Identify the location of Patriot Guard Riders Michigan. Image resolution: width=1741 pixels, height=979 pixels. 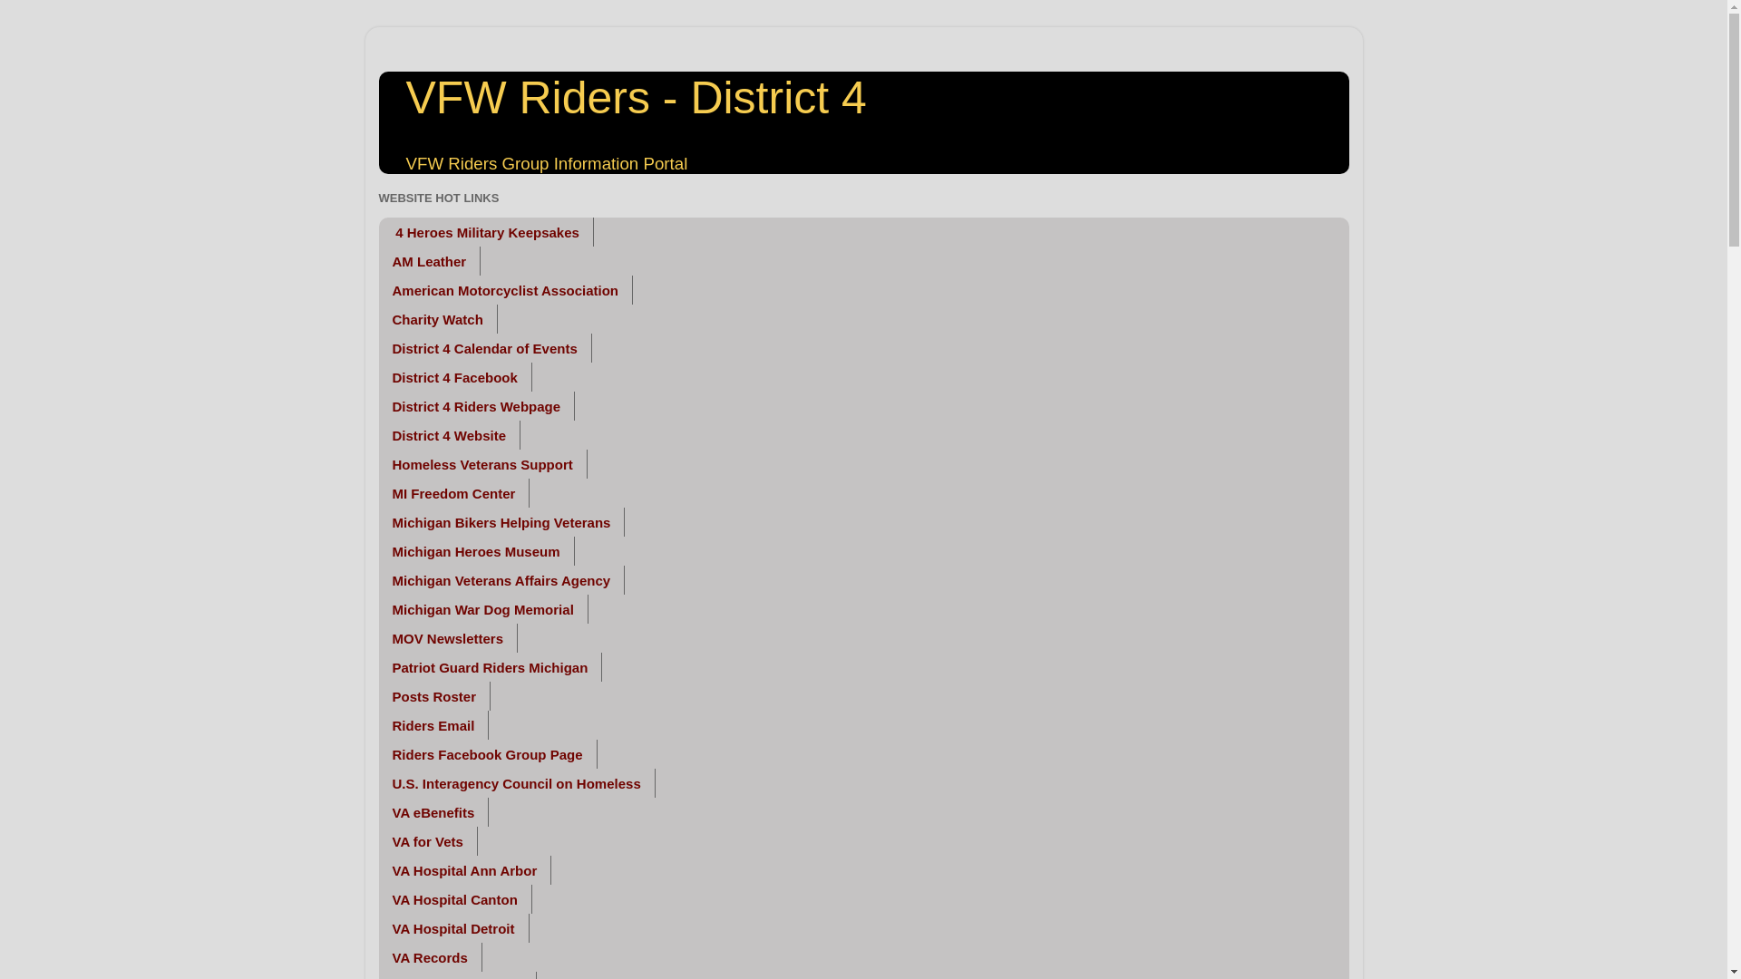
(491, 667).